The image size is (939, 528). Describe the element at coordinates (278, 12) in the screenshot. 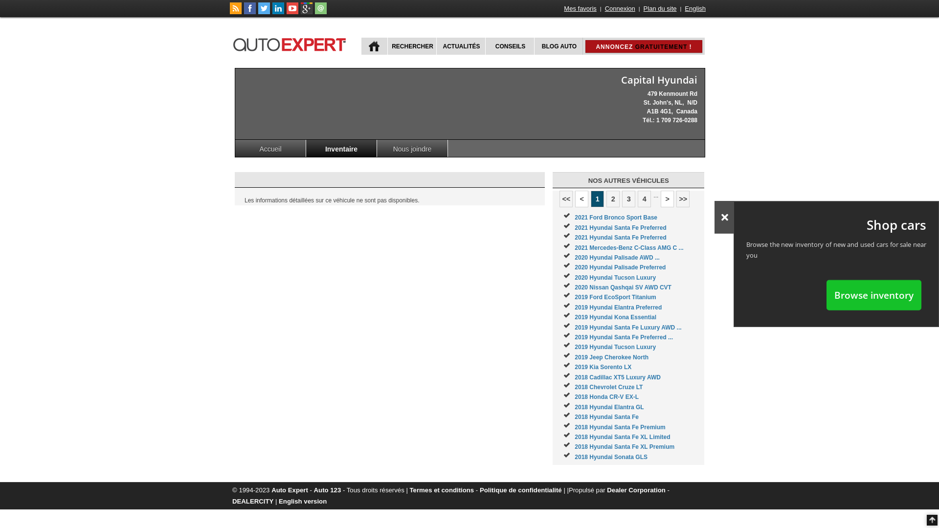

I see `Suivez Publications Le Guide Inc. sur LinkedIn` at that location.